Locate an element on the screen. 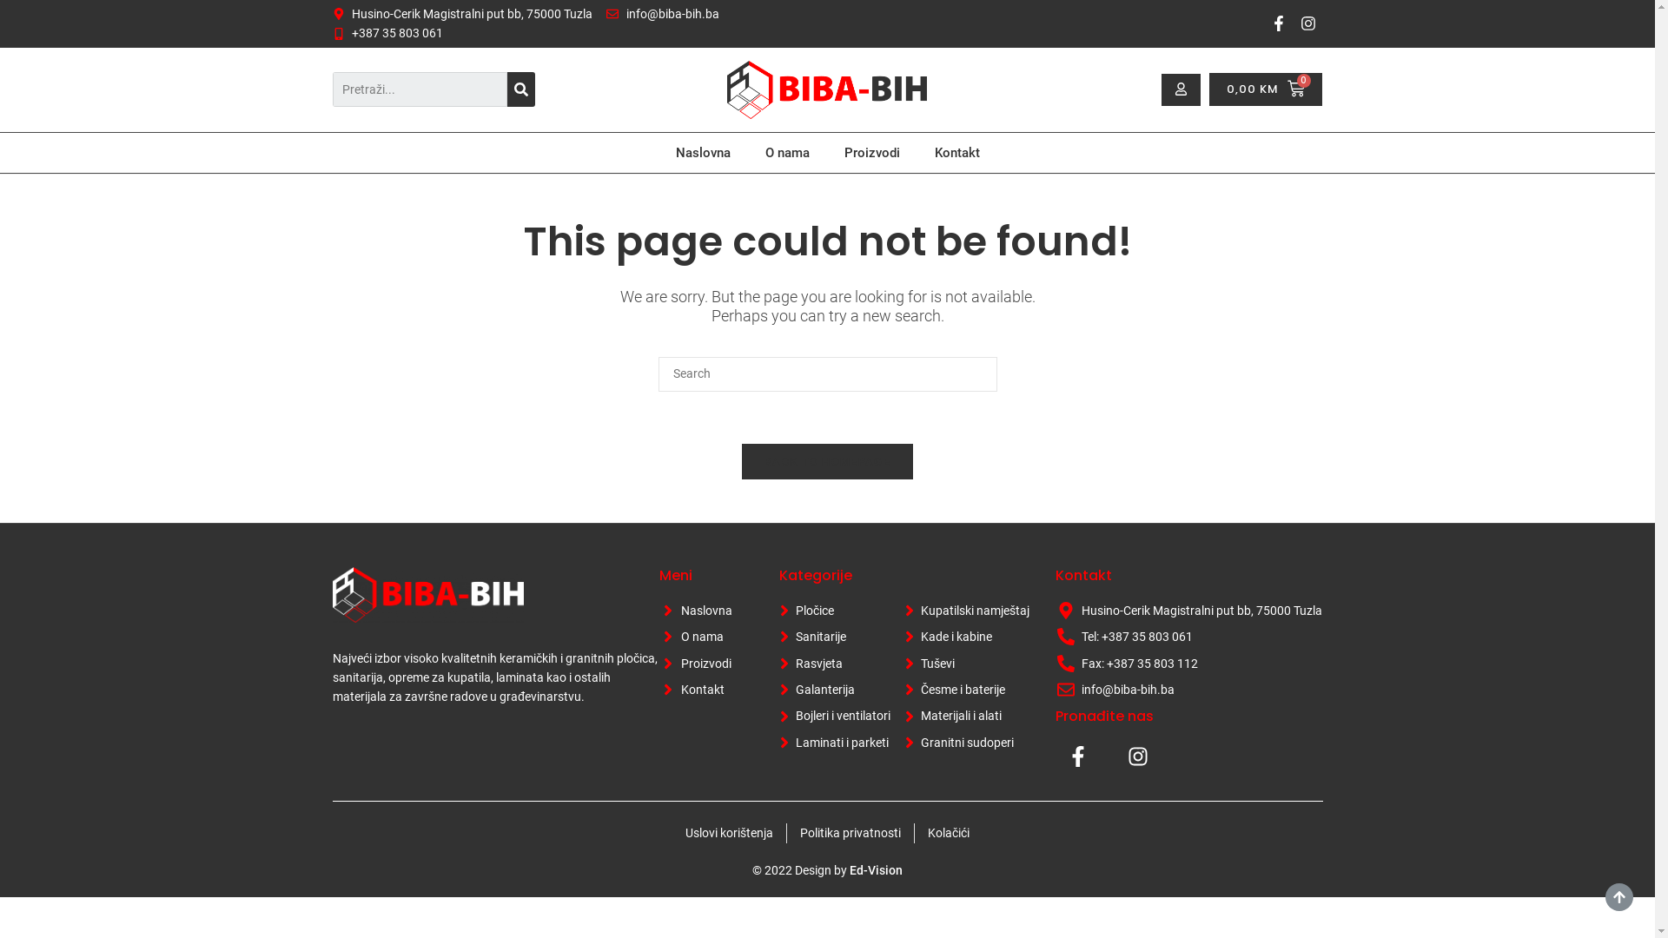 The height and width of the screenshot is (938, 1668). O nama is located at coordinates (704, 637).